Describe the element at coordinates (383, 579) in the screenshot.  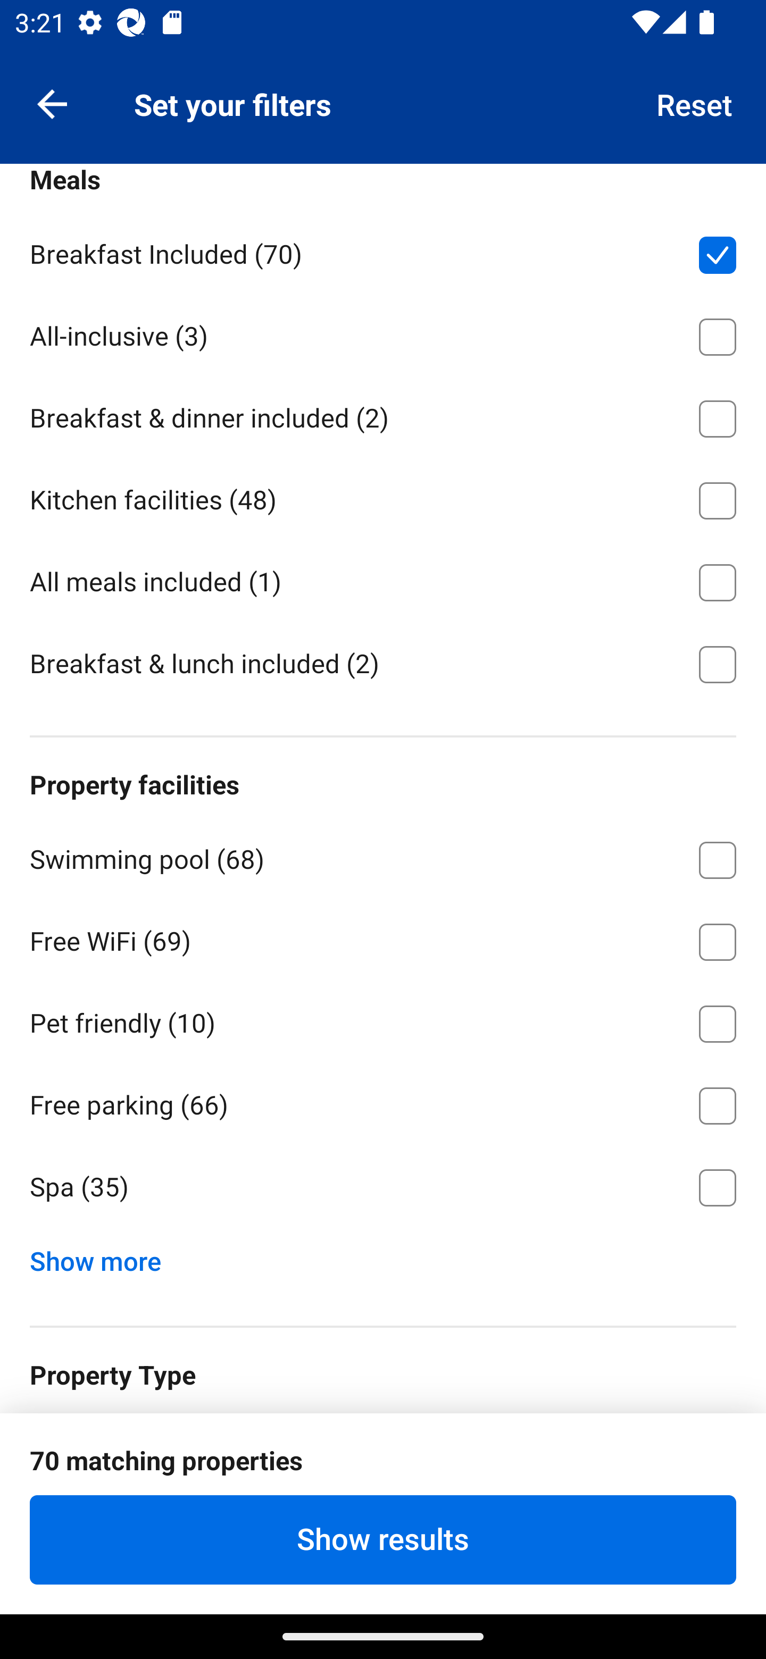
I see `All meals included ⁦(1)` at that location.